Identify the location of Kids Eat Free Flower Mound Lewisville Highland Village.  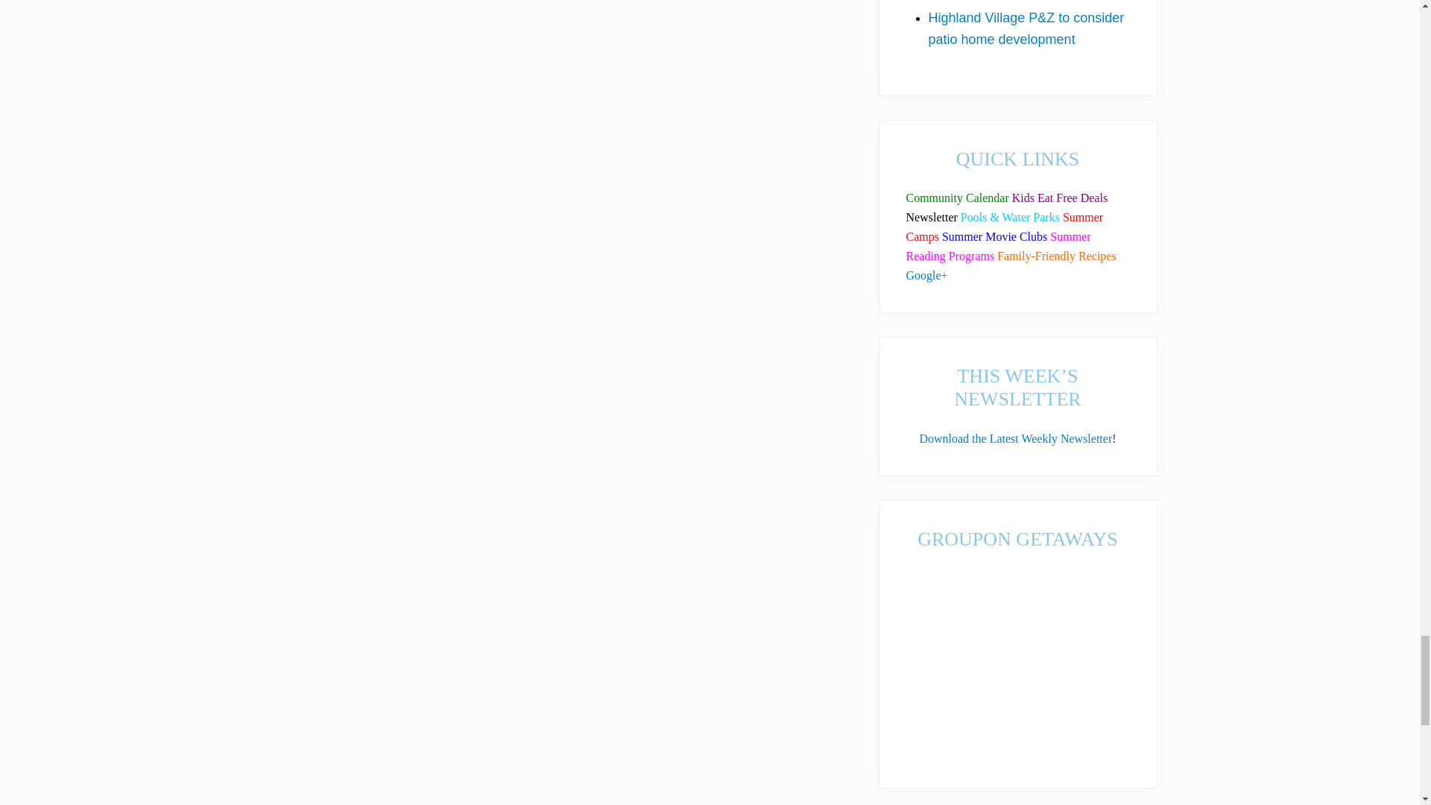
(1060, 198).